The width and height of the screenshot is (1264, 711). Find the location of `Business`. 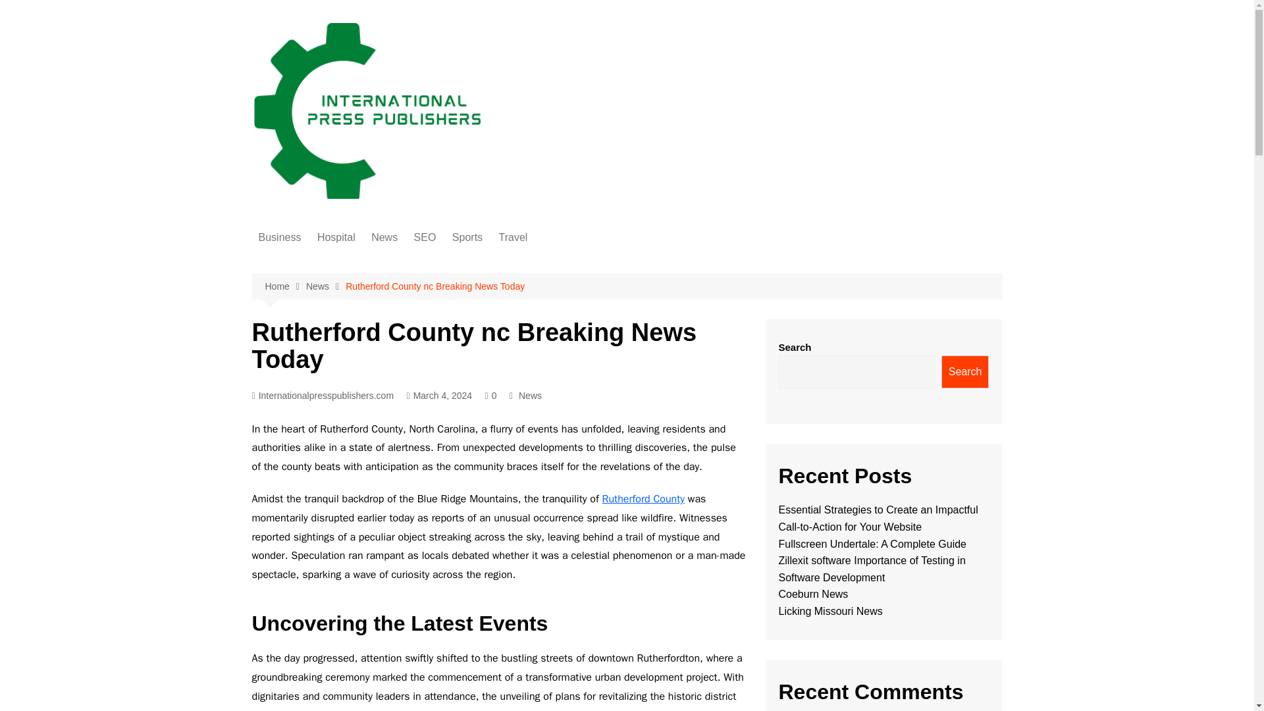

Business is located at coordinates (279, 237).